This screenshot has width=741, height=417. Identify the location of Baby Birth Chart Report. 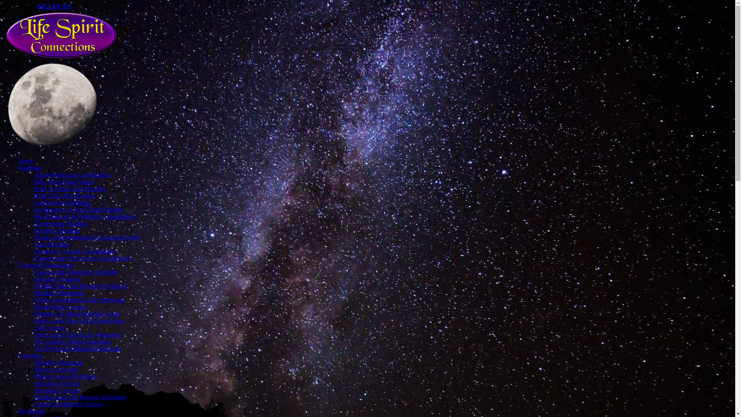
(64, 181).